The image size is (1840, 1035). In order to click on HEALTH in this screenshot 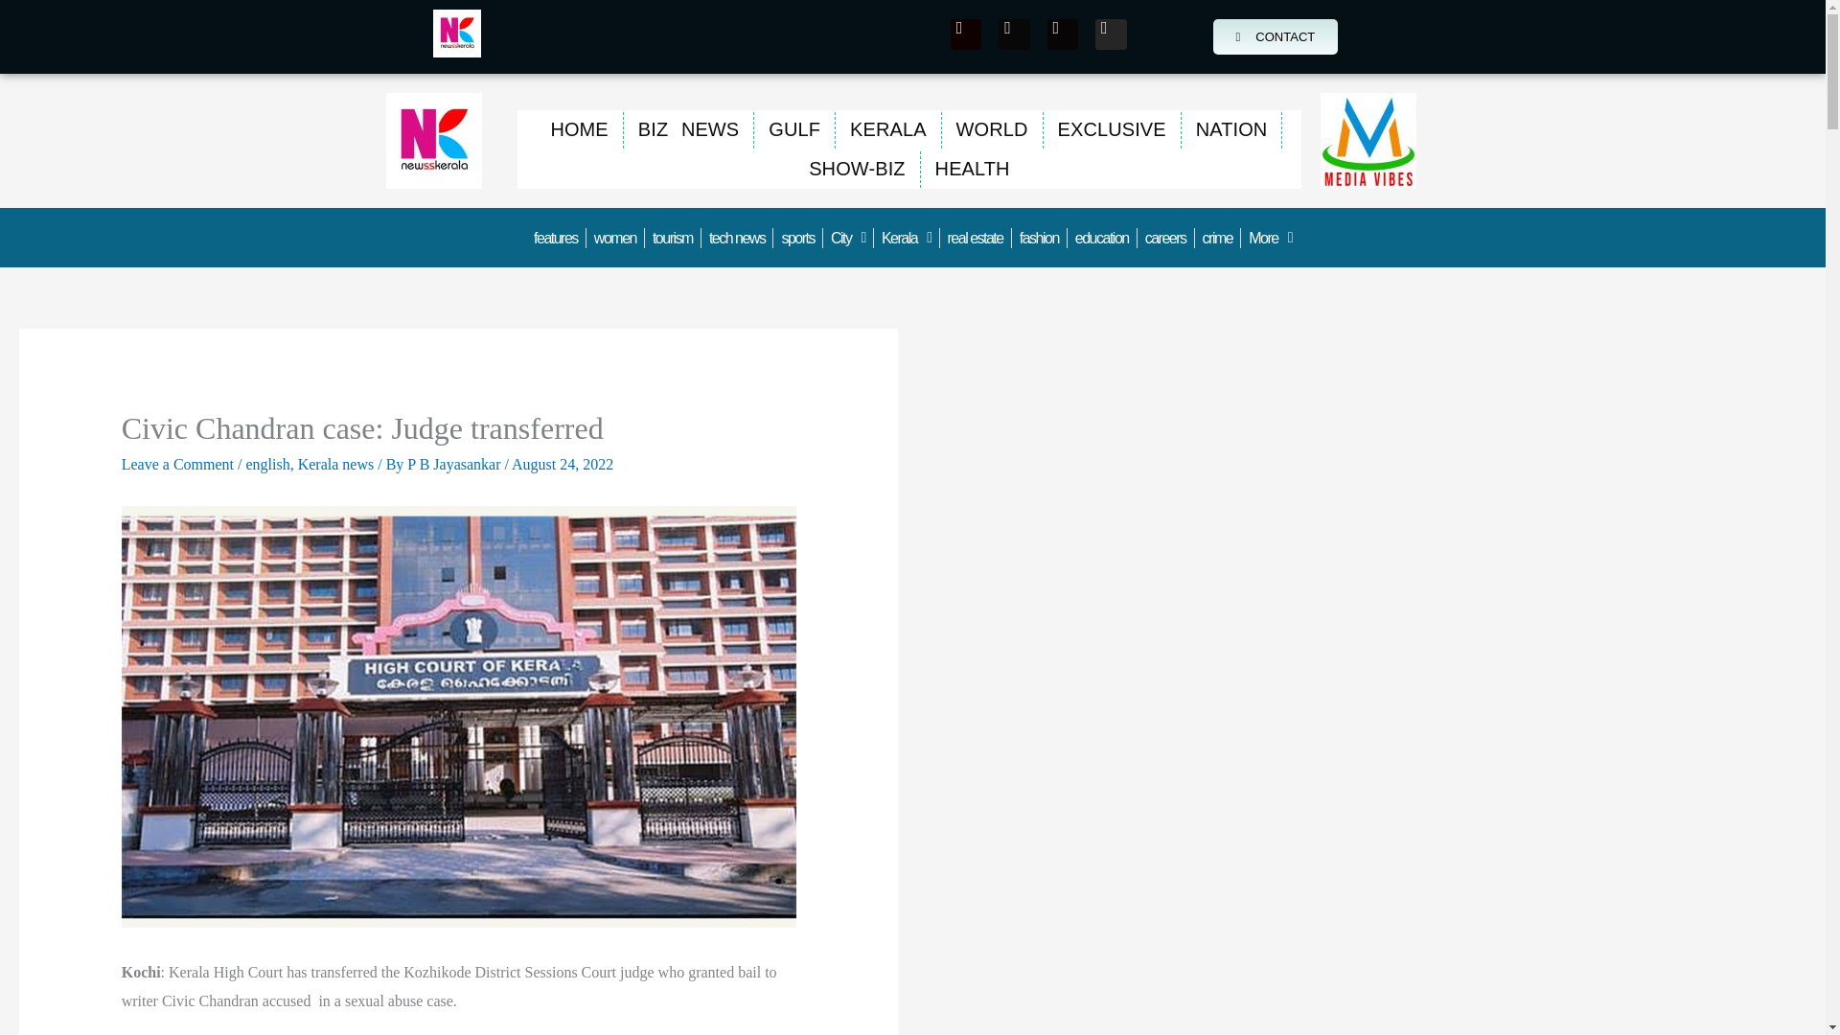, I will do `click(973, 169)`.